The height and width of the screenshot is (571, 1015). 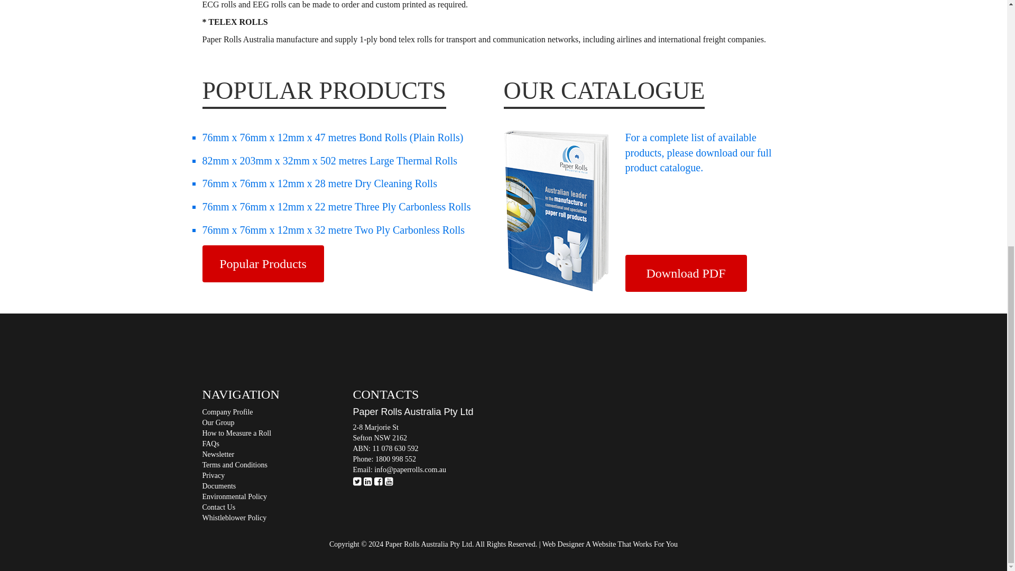 What do you see at coordinates (277, 465) in the screenshot?
I see `Terms and Conditions` at bounding box center [277, 465].